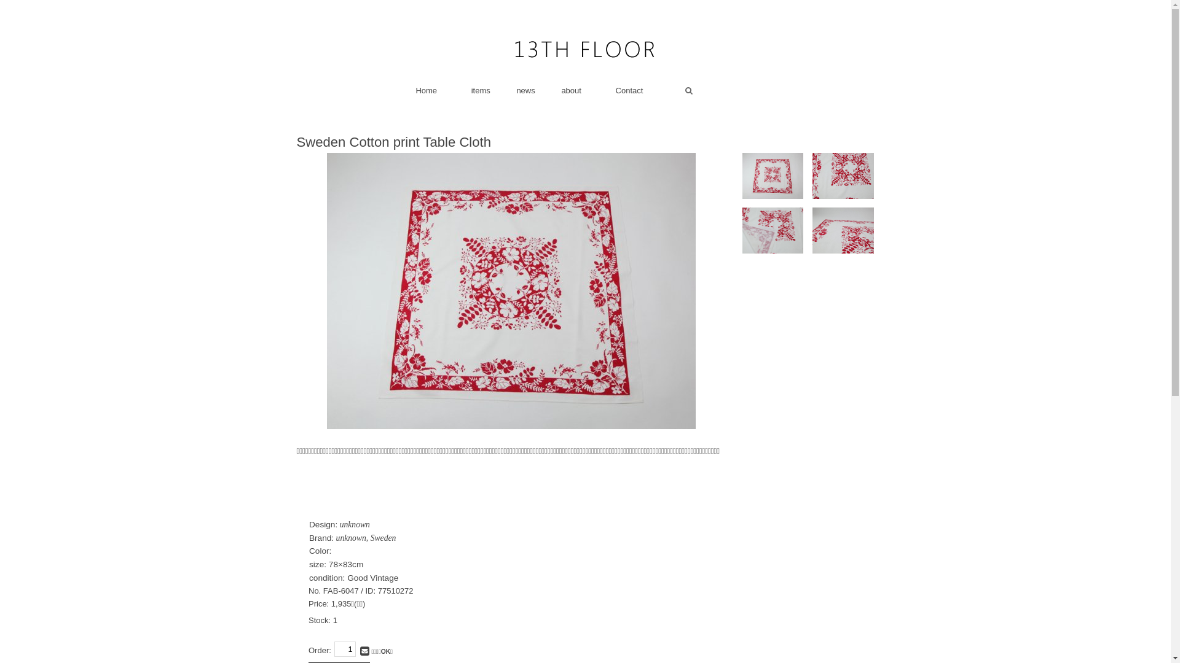 The width and height of the screenshot is (1180, 663). Describe the element at coordinates (481, 91) in the screenshot. I see `items` at that location.